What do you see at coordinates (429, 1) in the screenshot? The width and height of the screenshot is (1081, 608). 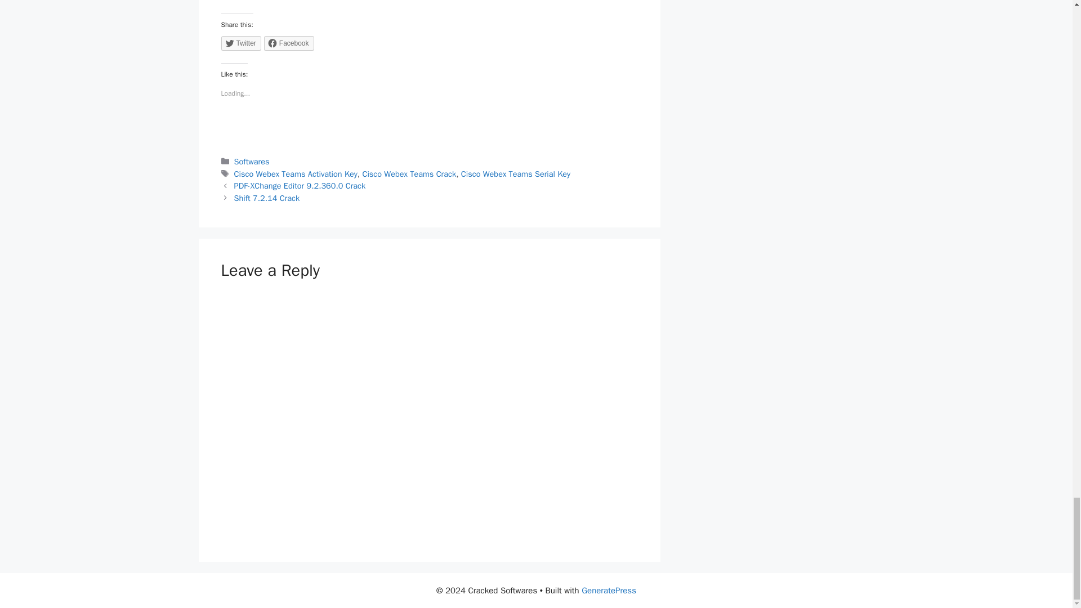 I see `Download Link` at bounding box center [429, 1].